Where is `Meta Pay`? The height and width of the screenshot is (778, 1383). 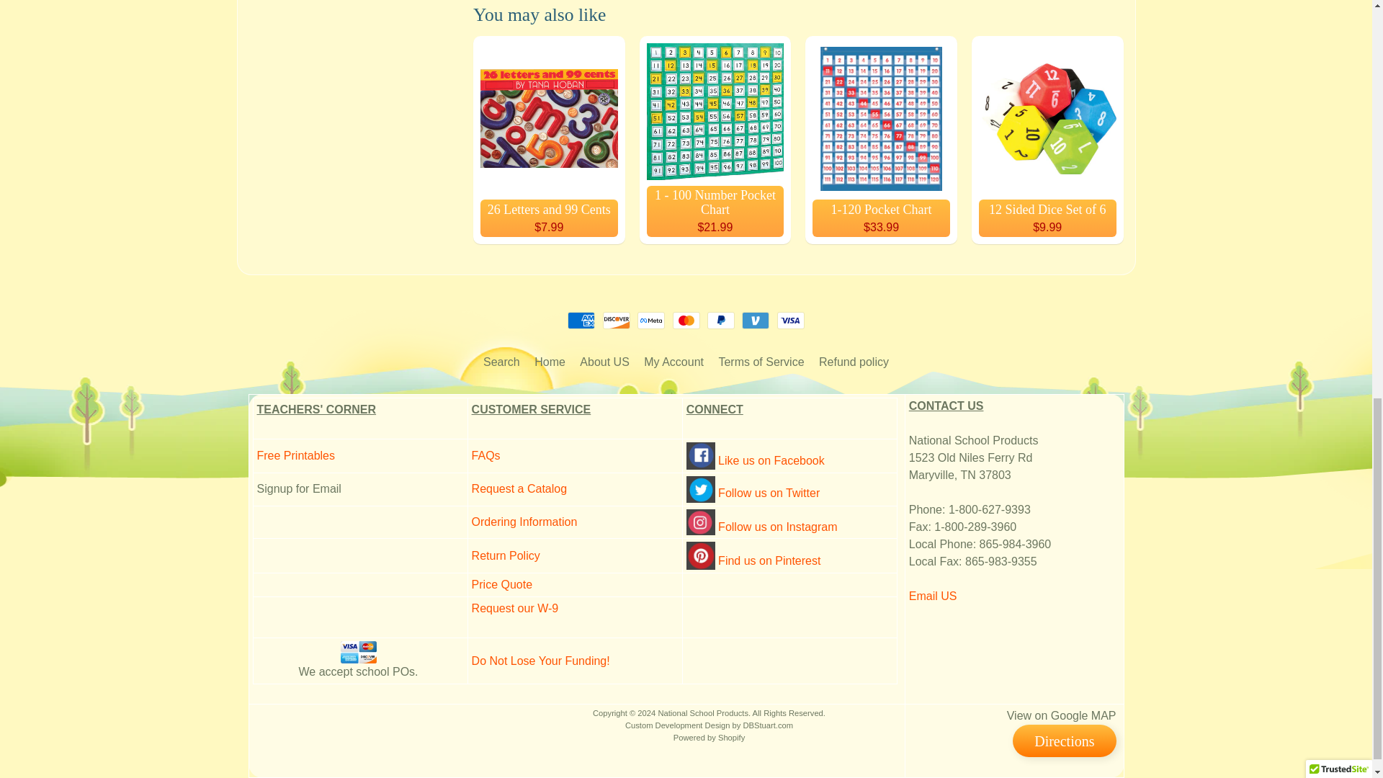 Meta Pay is located at coordinates (651, 320).